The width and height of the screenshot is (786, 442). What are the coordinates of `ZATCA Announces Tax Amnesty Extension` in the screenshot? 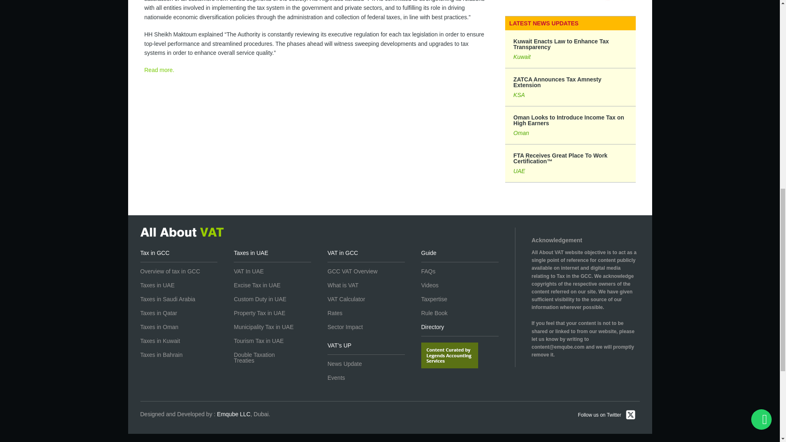 It's located at (570, 87).